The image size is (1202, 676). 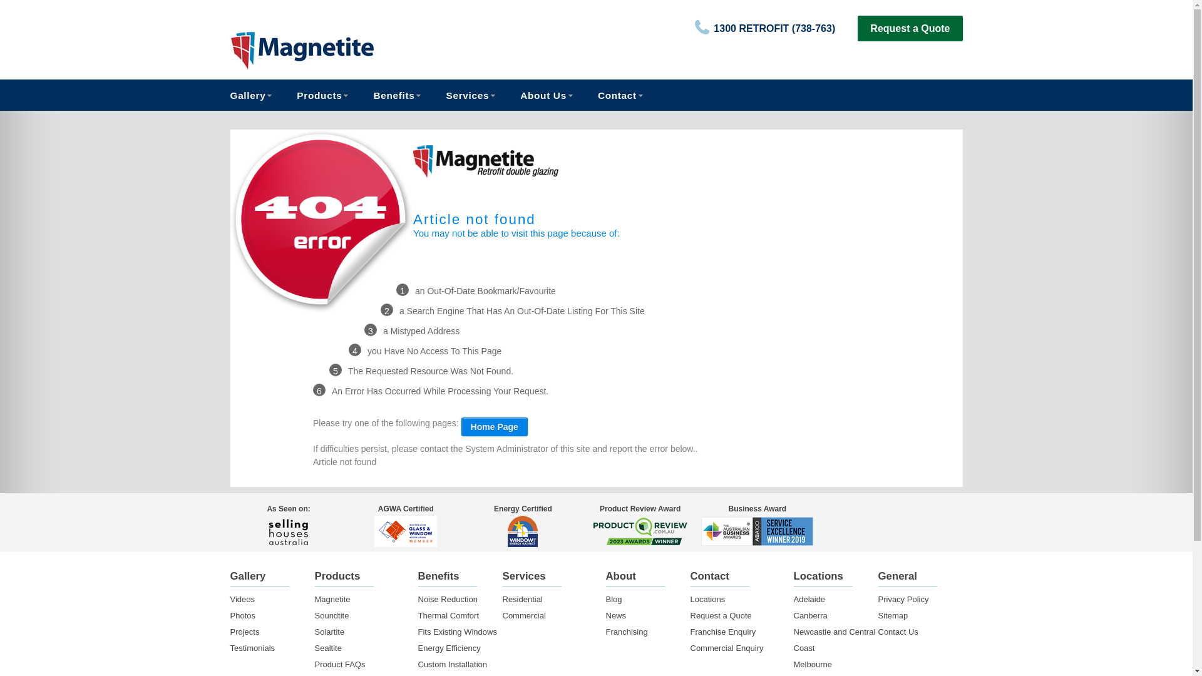 What do you see at coordinates (617, 95) in the screenshot?
I see `Contact` at bounding box center [617, 95].